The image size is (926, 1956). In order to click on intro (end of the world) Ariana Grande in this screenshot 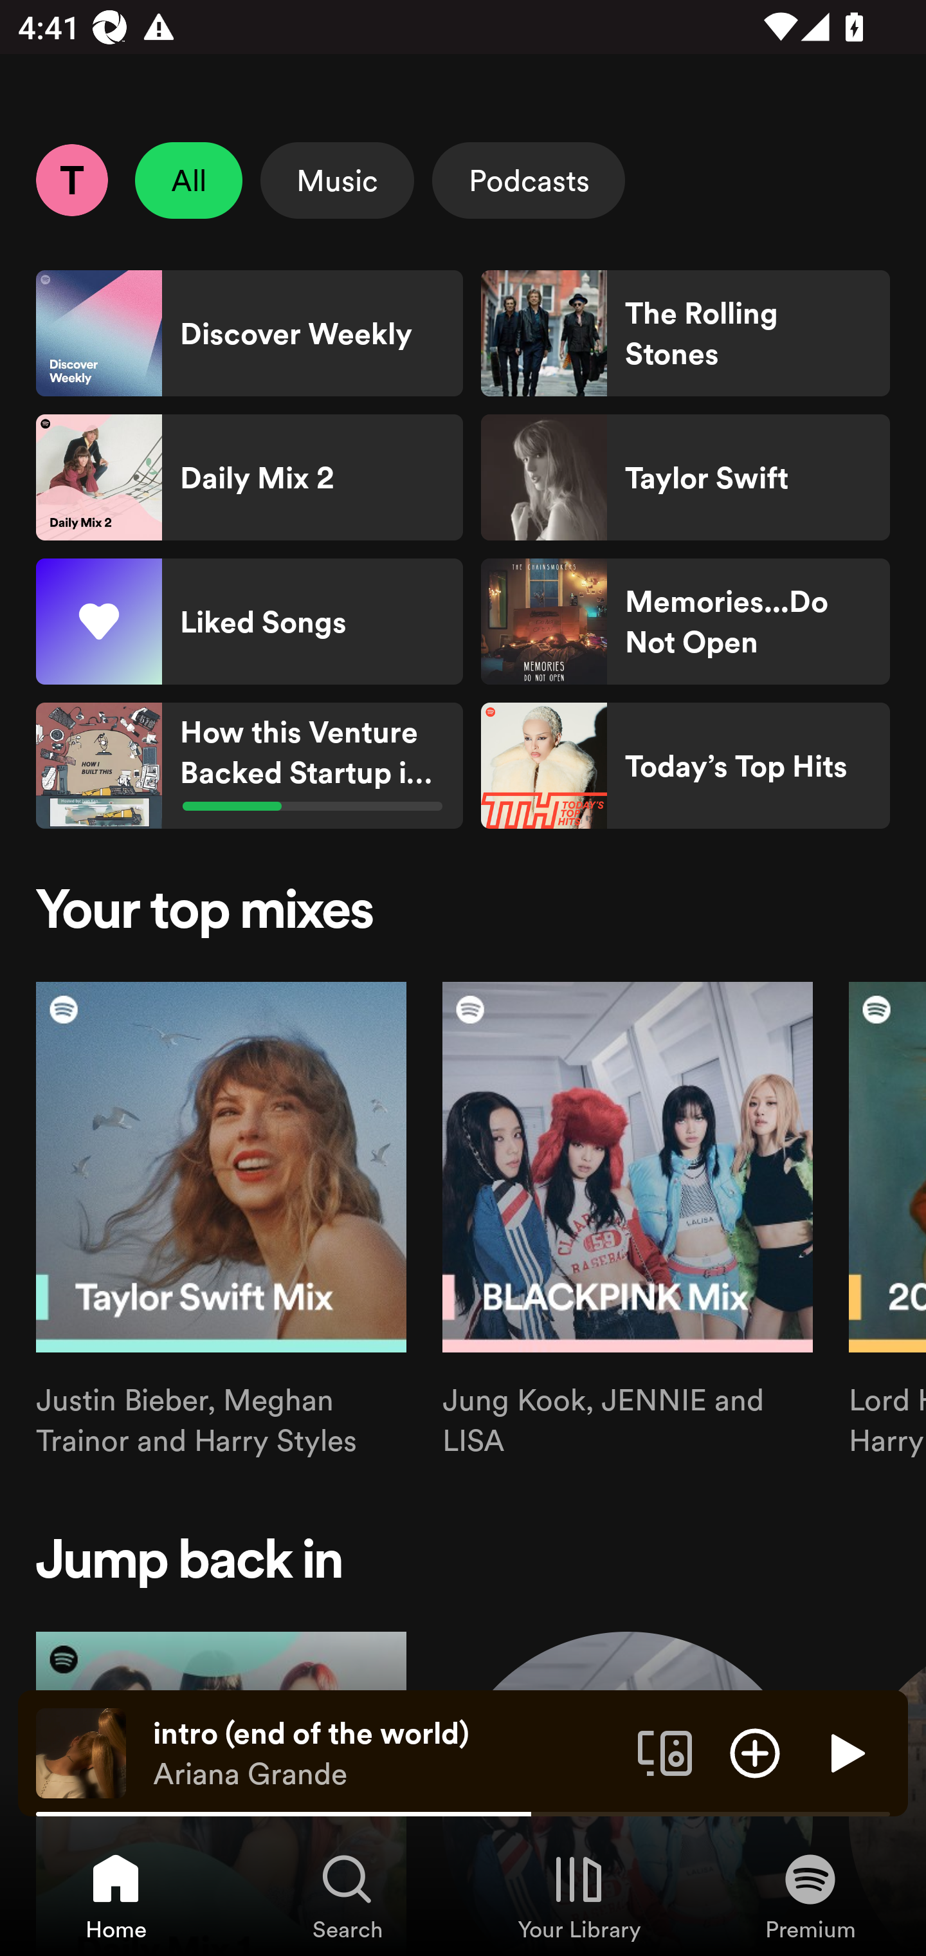, I will do `click(386, 1753)`.